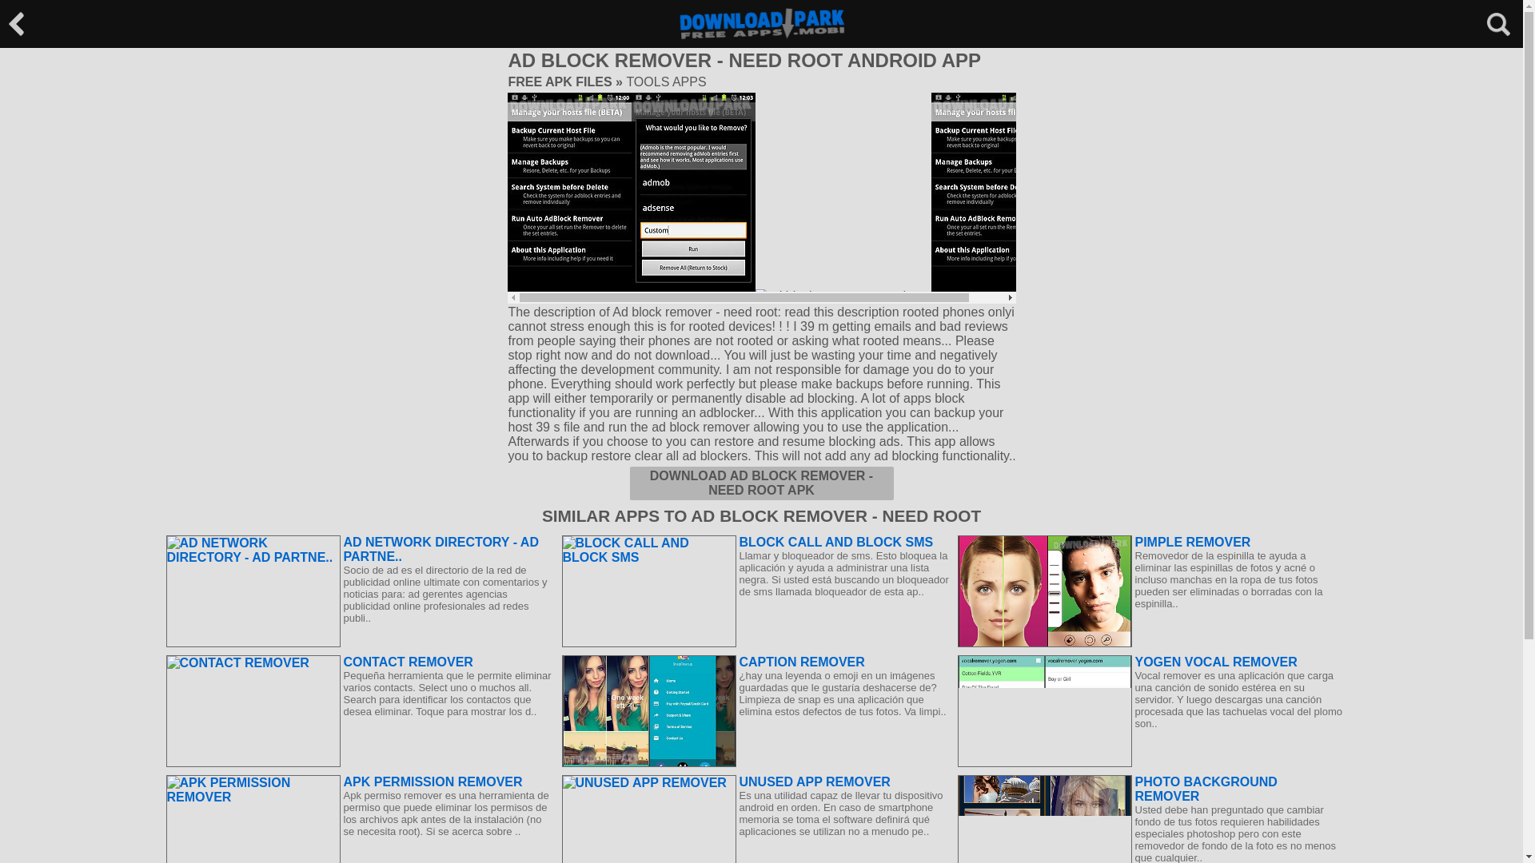 The image size is (1535, 863). I want to click on CONTACT REMOVER, so click(360, 662).